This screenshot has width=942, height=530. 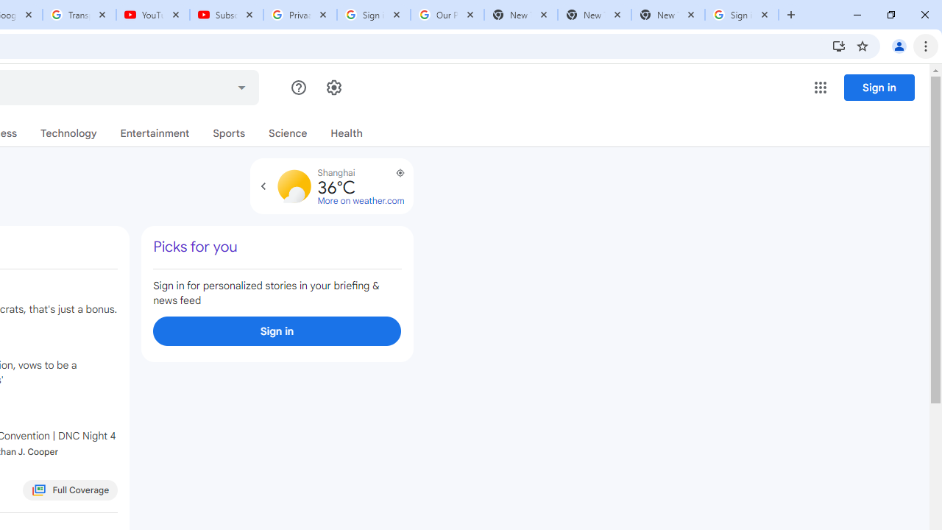 I want to click on Sports, so click(x=230, y=133).